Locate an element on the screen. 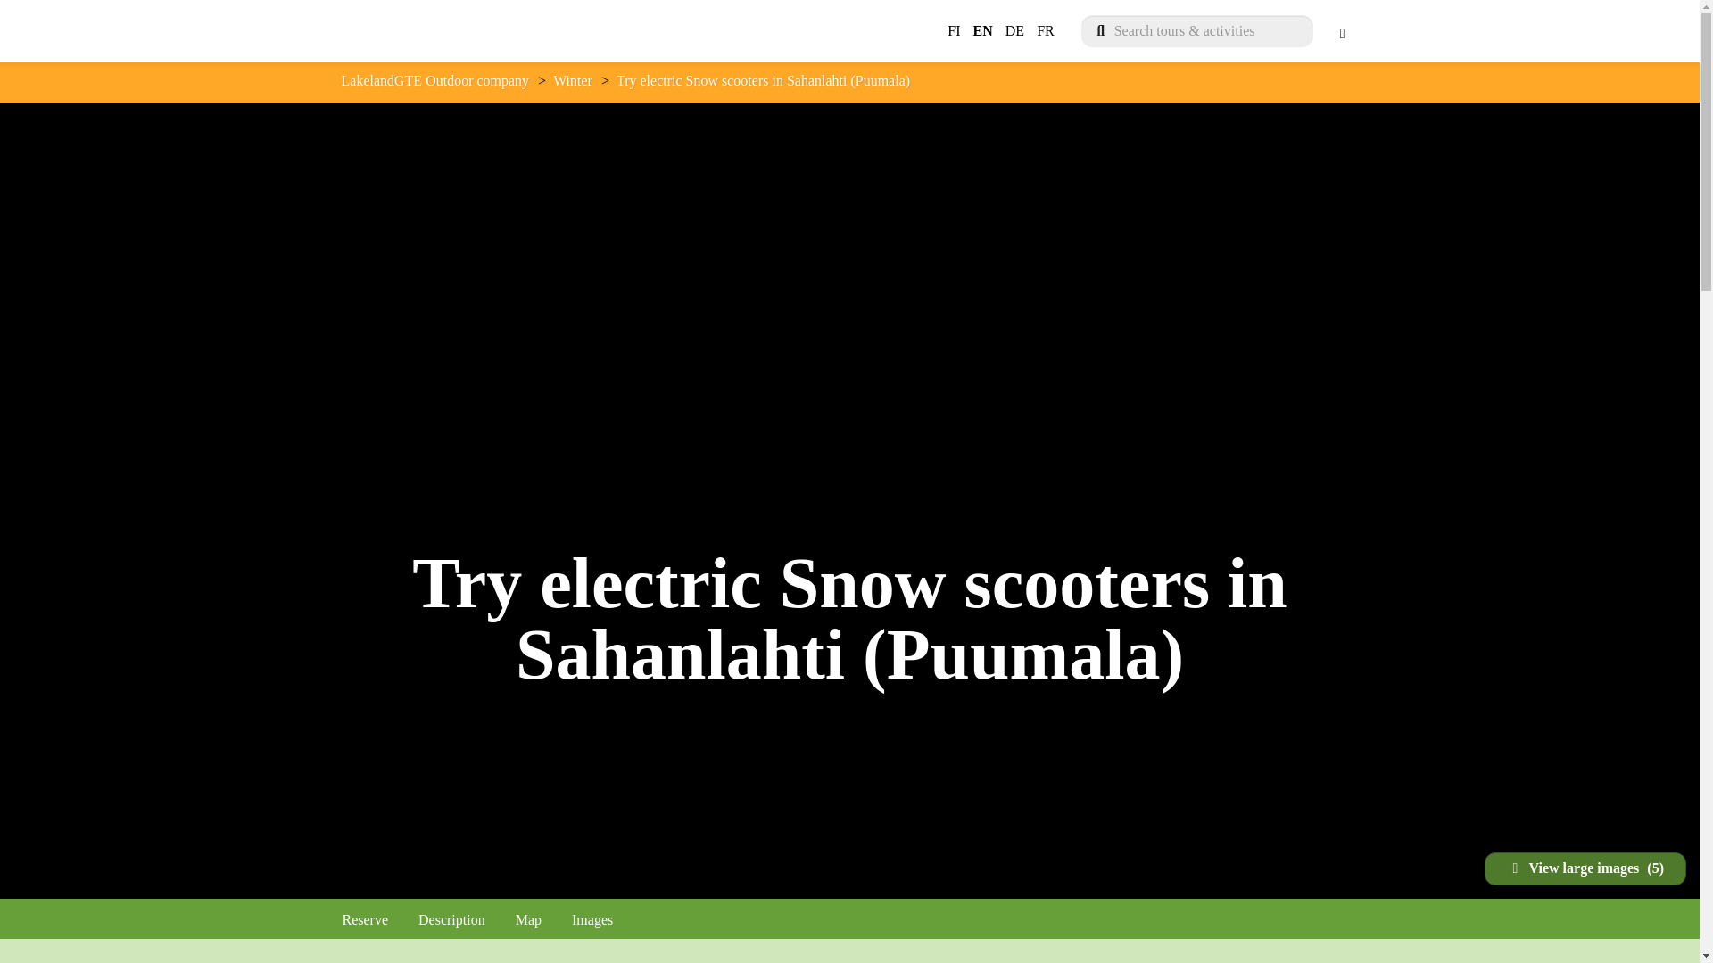 Image resolution: width=1713 pixels, height=963 pixels. Map is located at coordinates (528, 920).